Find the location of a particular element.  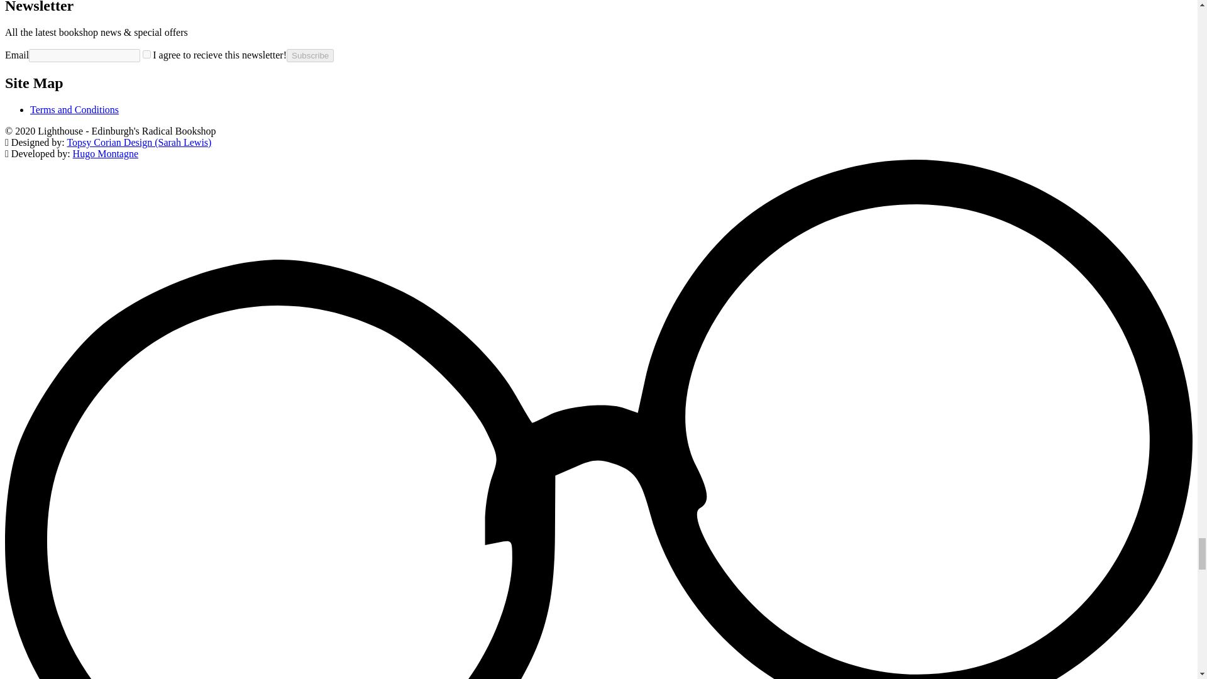

Subscribe is located at coordinates (311, 55).